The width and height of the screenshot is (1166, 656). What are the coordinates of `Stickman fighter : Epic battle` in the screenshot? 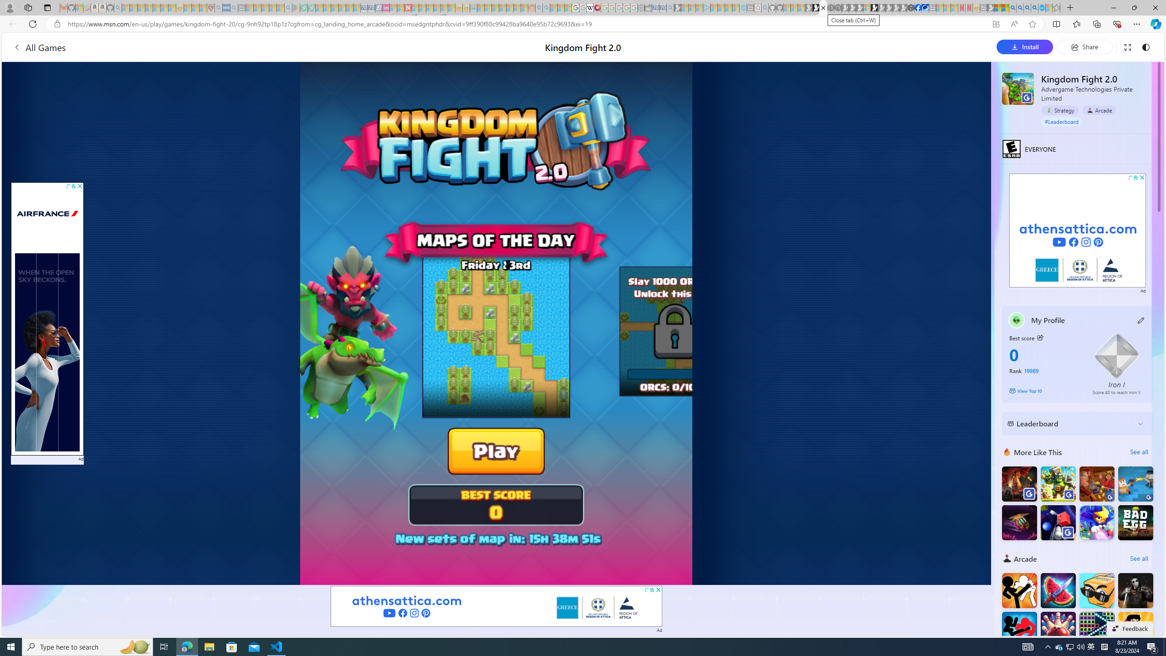 It's located at (1019, 630).